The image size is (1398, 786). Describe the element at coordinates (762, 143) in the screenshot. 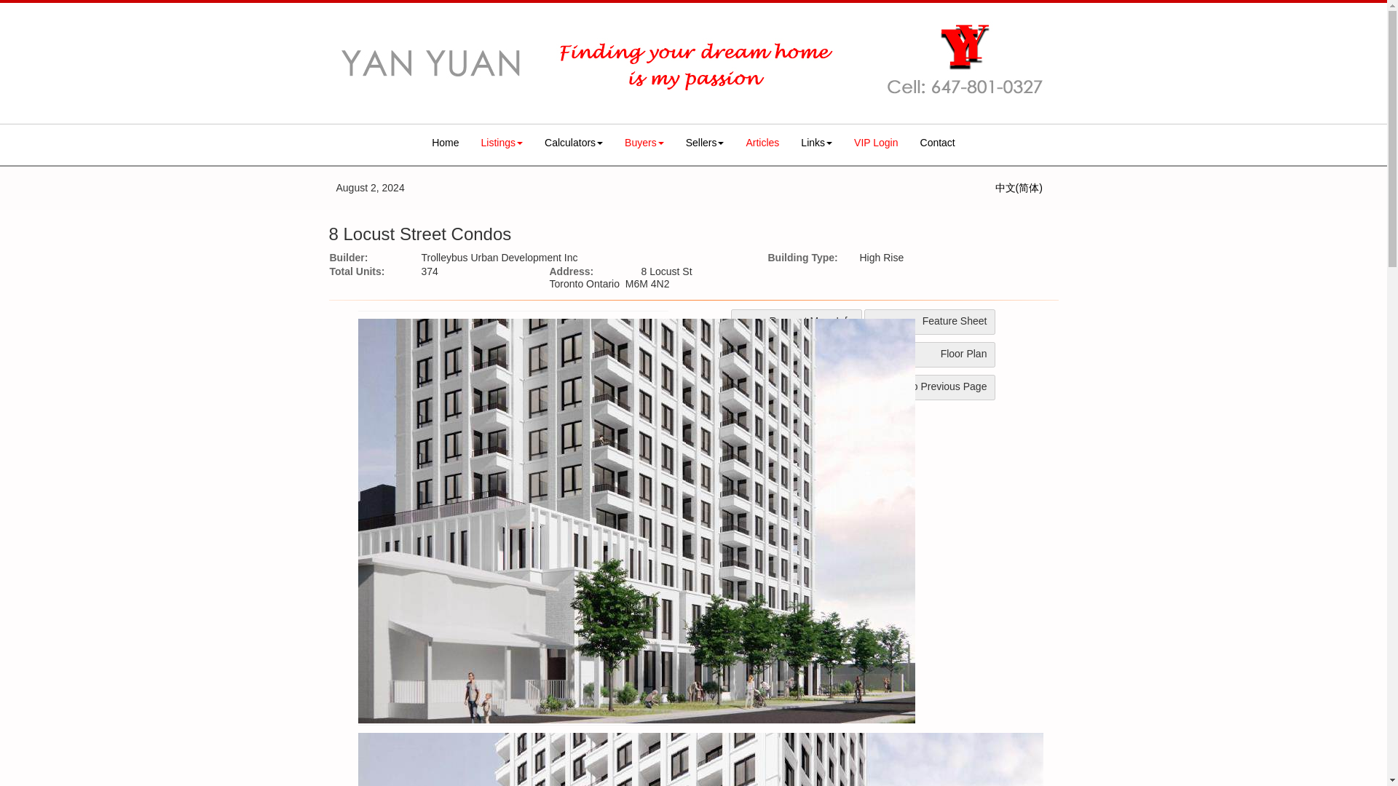

I see `Articles` at that location.